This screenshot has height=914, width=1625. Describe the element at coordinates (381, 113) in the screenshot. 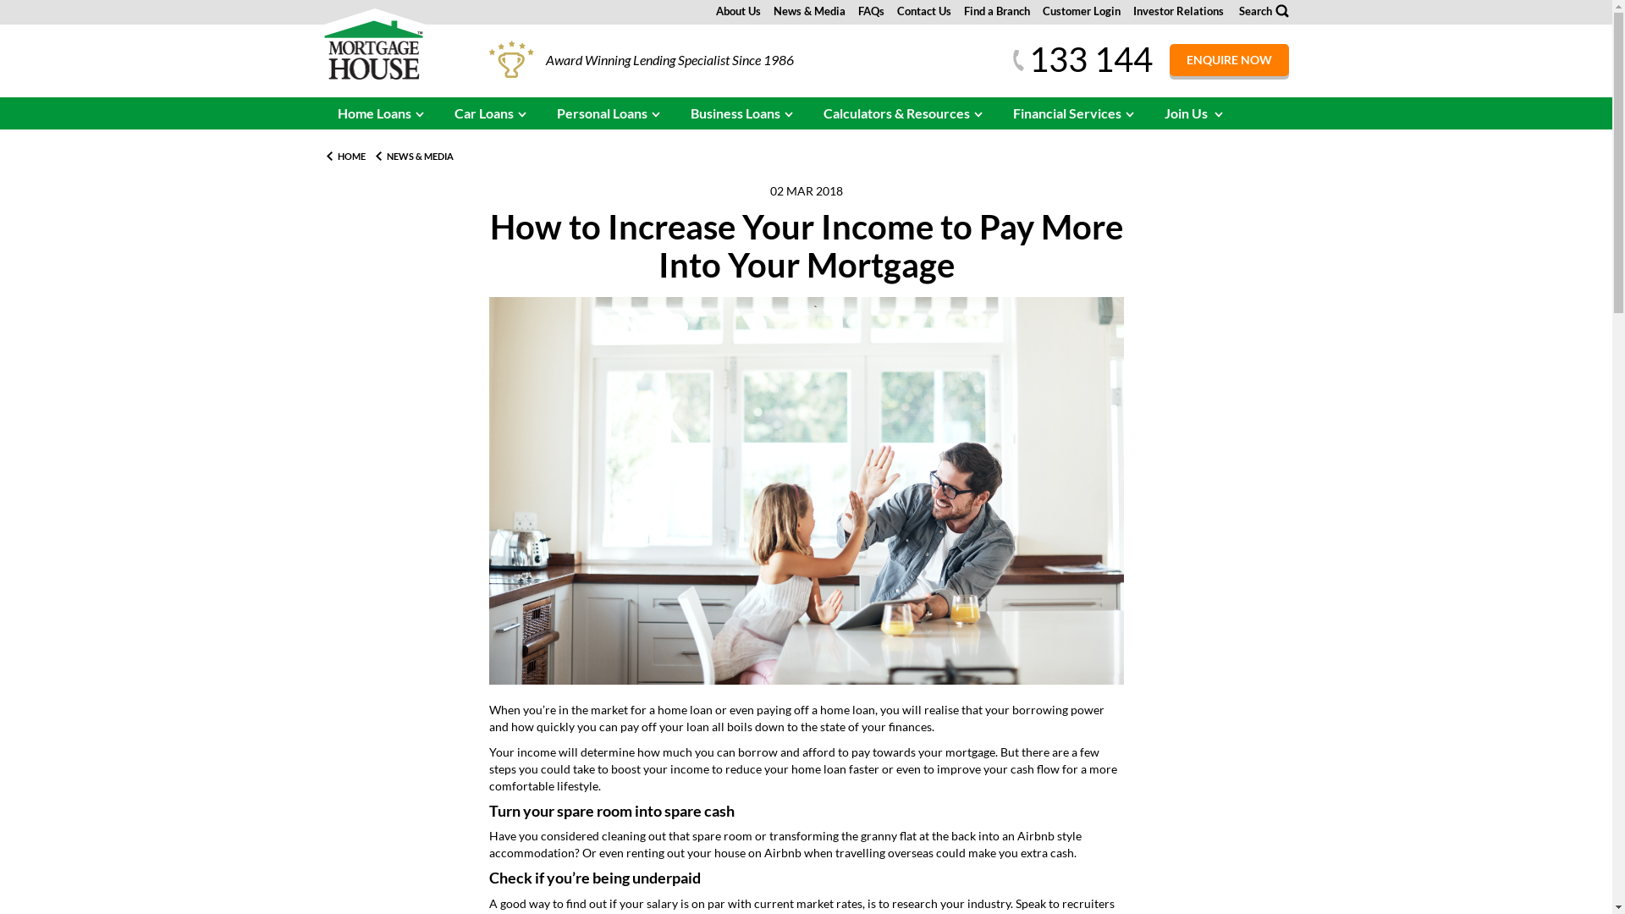

I see `Home Loans` at that location.